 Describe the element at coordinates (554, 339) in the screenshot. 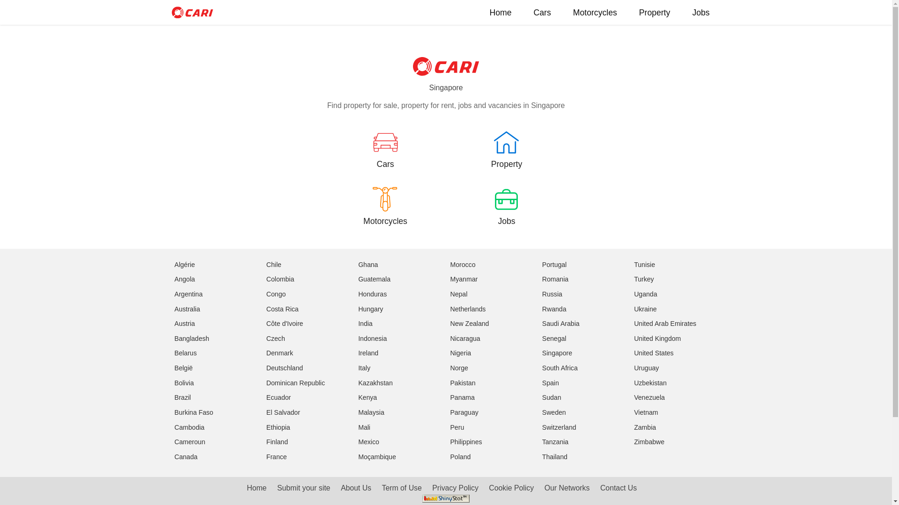

I see `Senegal` at that location.